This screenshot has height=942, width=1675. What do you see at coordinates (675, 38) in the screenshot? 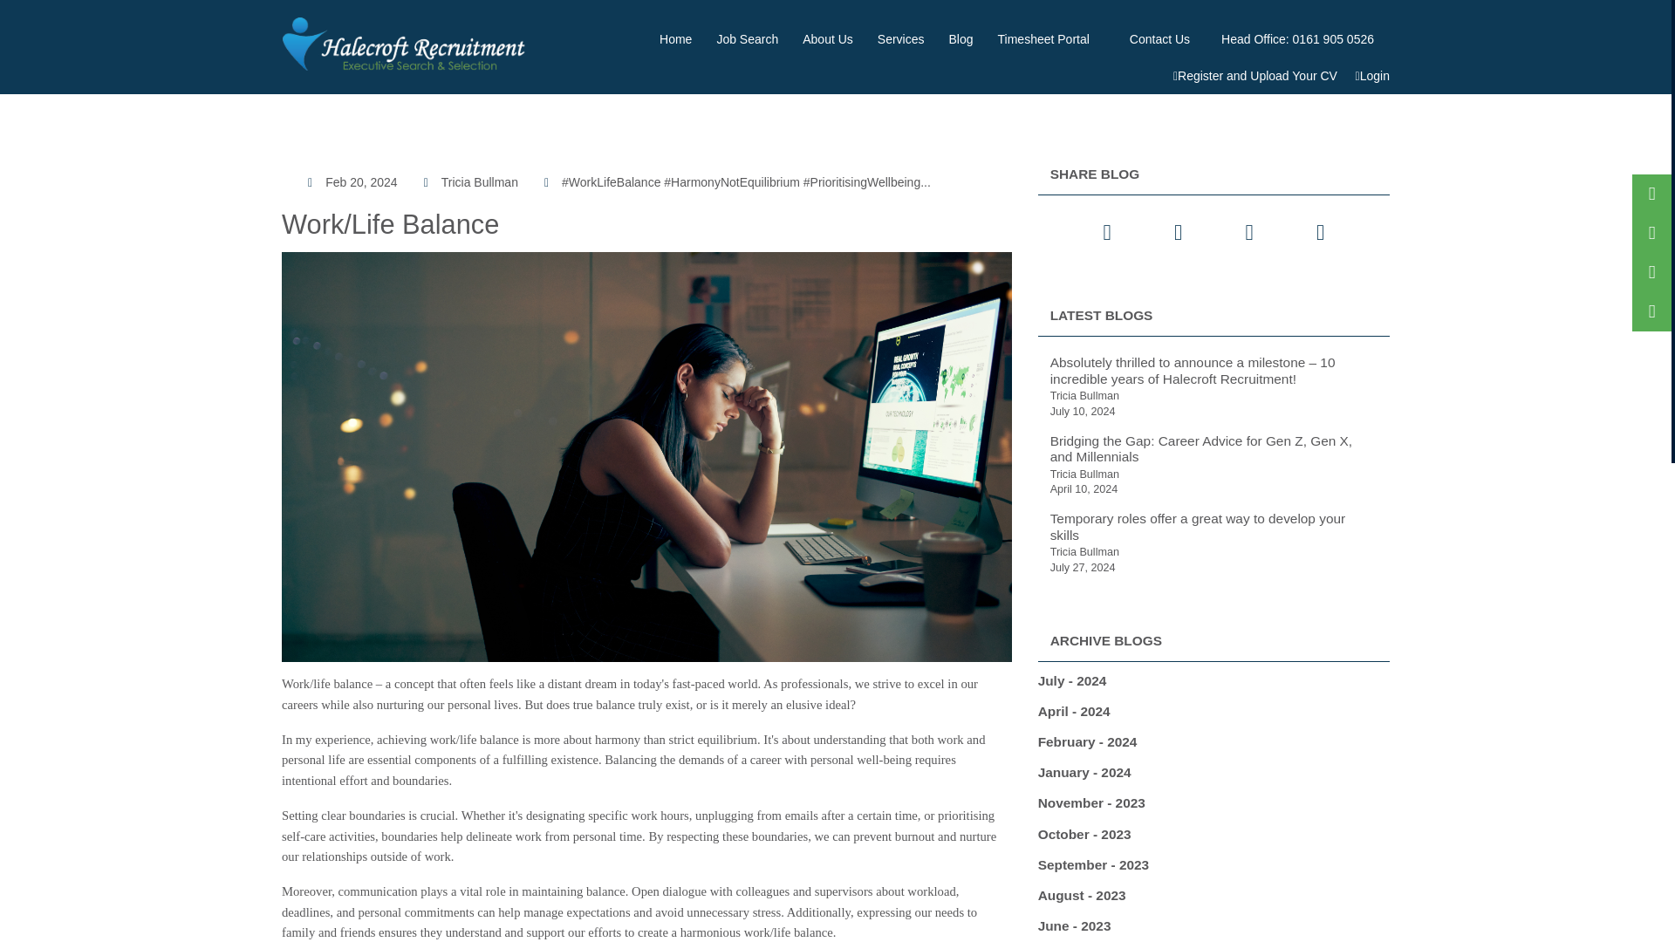
I see `Home` at bounding box center [675, 38].